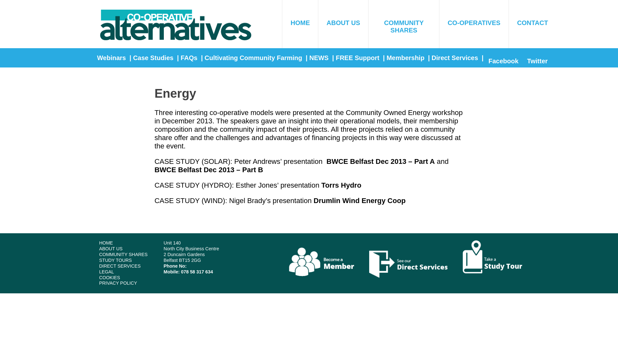 The height and width of the screenshot is (347, 618). Describe the element at coordinates (404, 22) in the screenshot. I see `COMMUNITY SHARES` at that location.